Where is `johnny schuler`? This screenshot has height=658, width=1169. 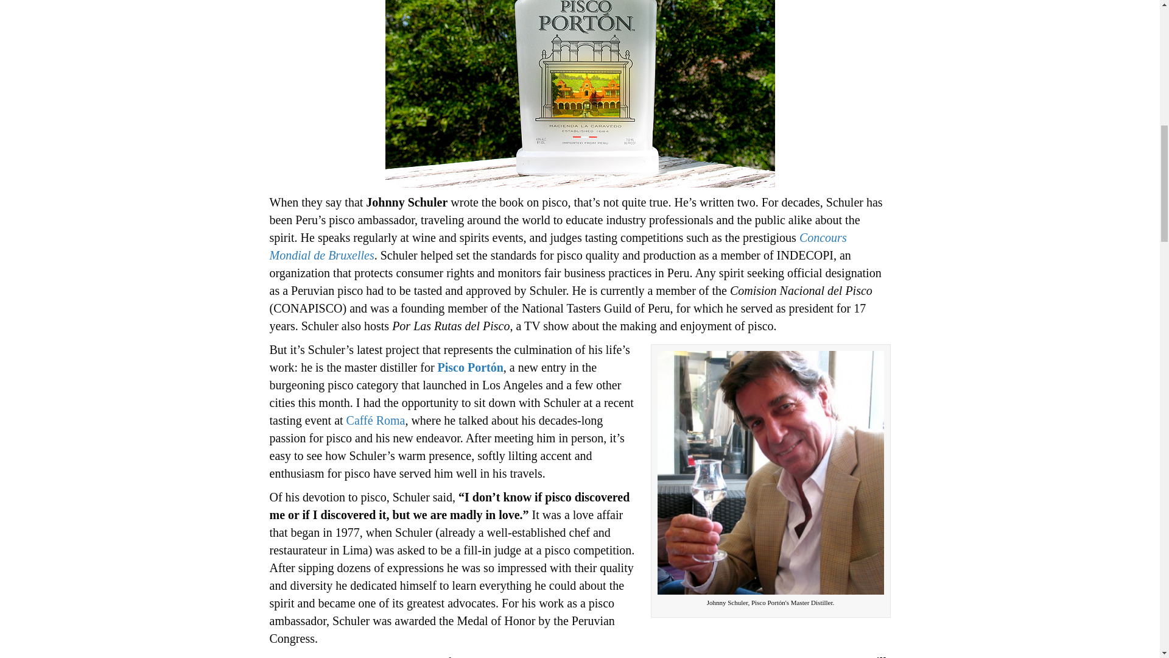 johnny schuler is located at coordinates (770, 473).